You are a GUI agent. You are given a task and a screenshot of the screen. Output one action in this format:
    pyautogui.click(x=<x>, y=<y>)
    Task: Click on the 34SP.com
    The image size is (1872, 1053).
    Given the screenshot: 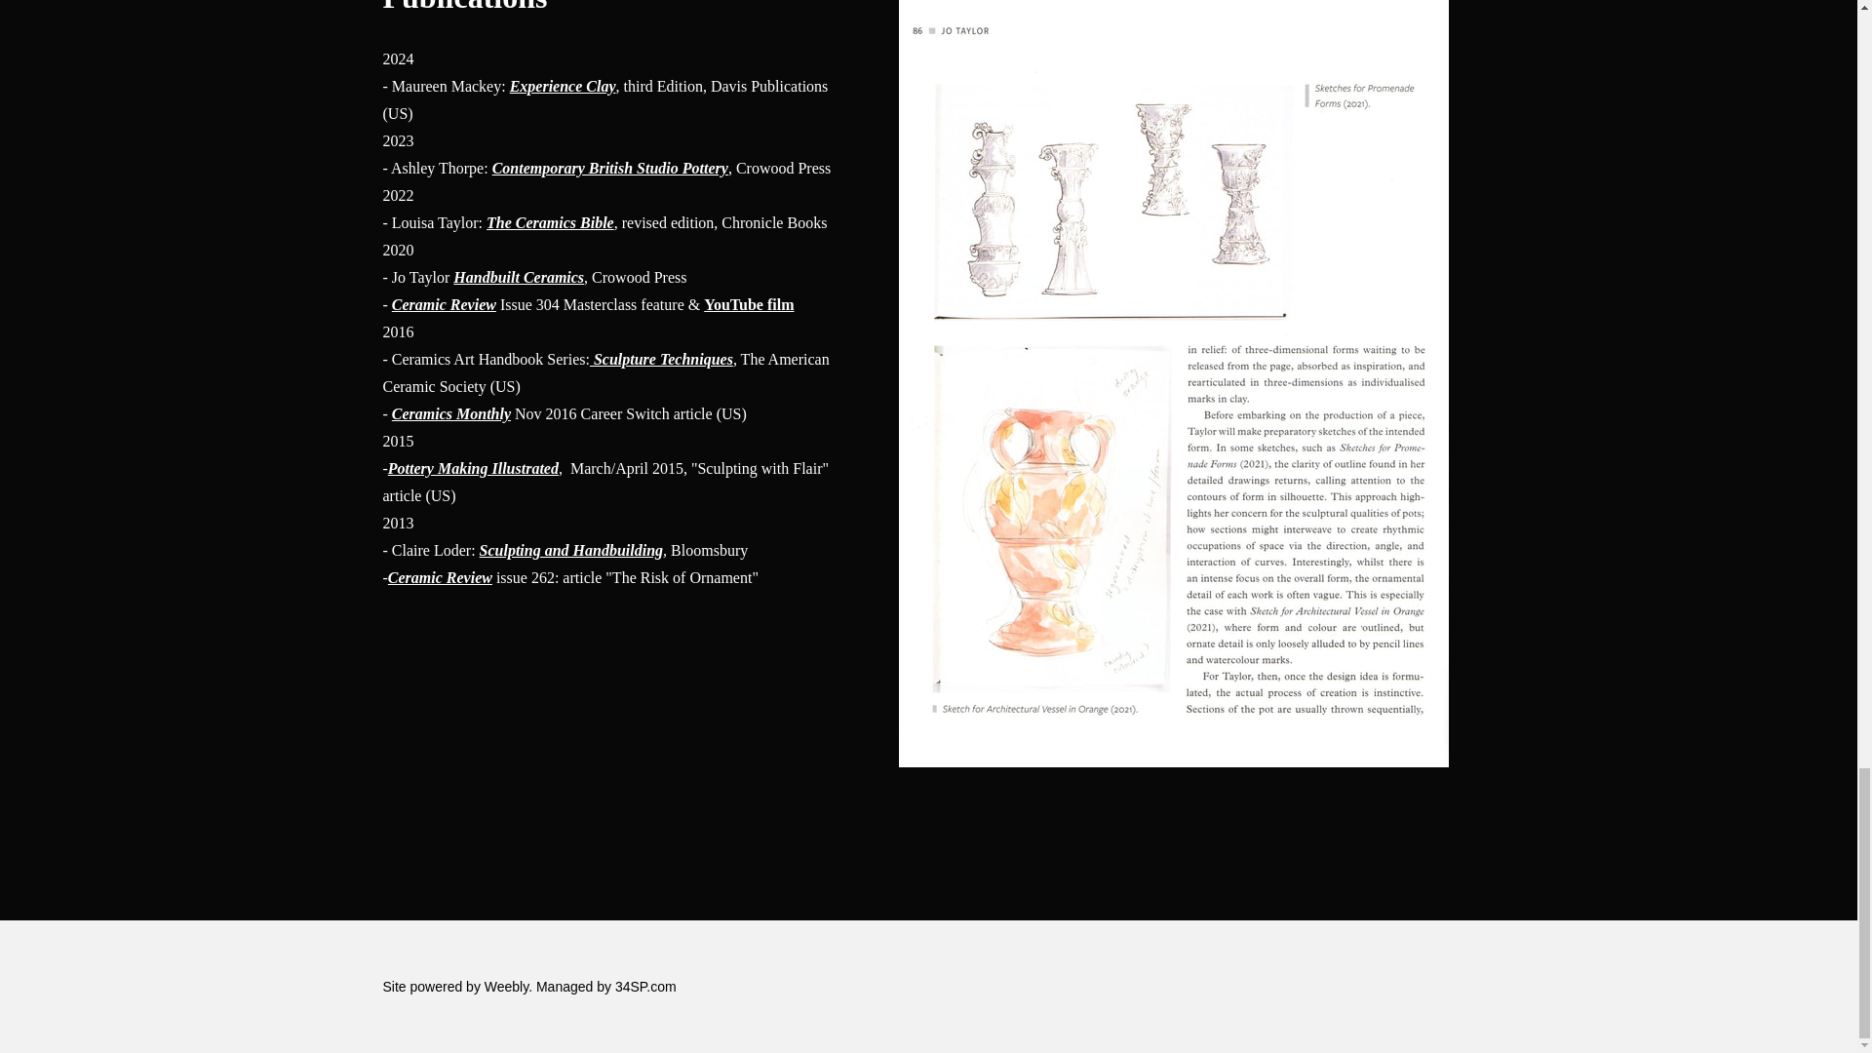 What is the action you would take?
    pyautogui.click(x=645, y=987)
    